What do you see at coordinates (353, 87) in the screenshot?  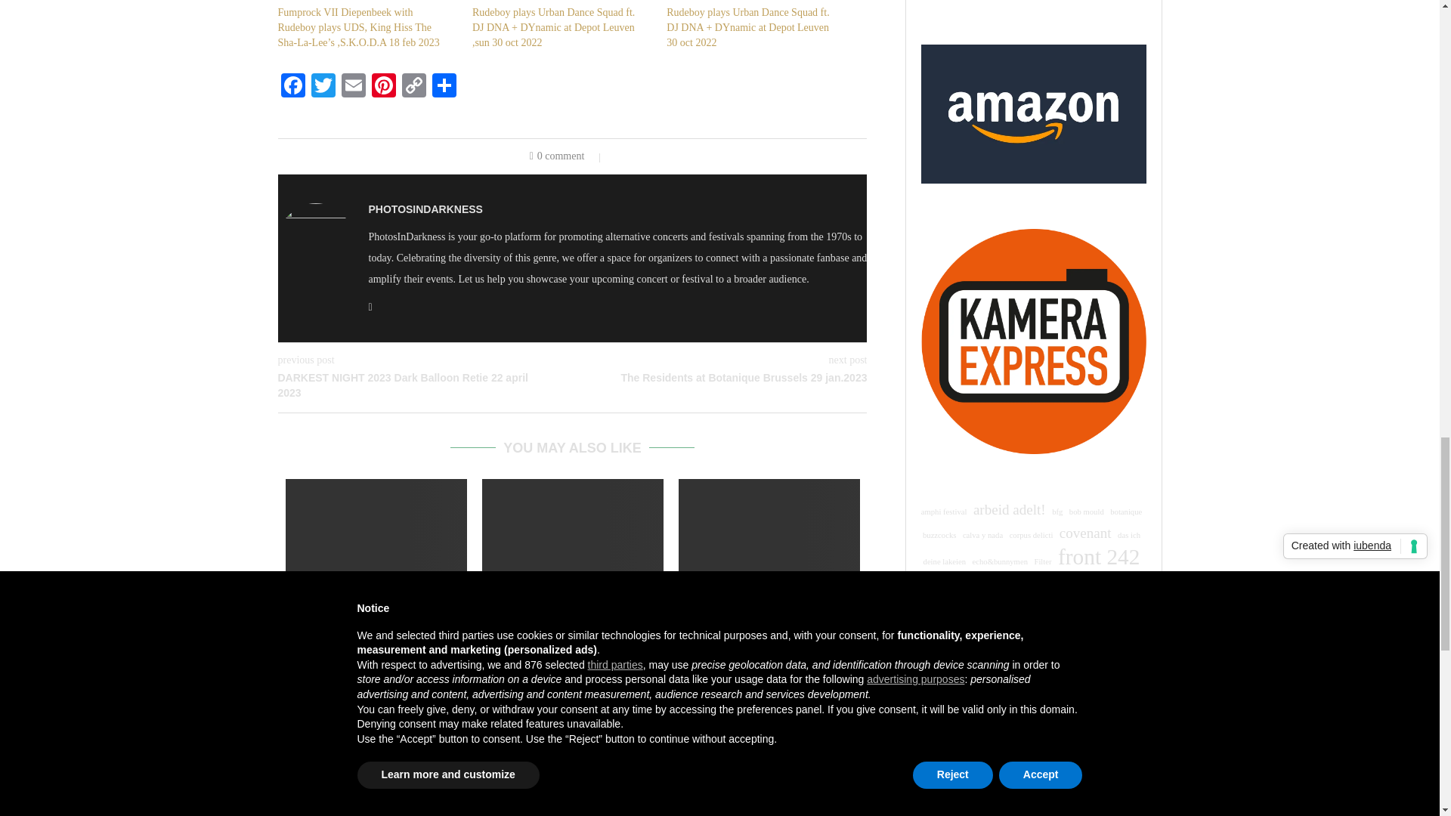 I see `Email` at bounding box center [353, 87].